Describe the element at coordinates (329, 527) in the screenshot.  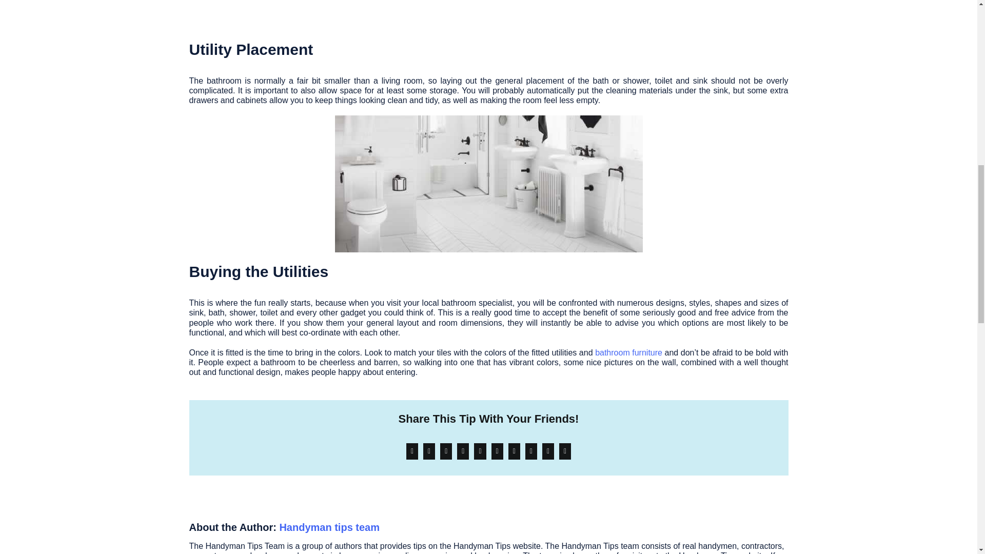
I see `Handyman tips team` at that location.